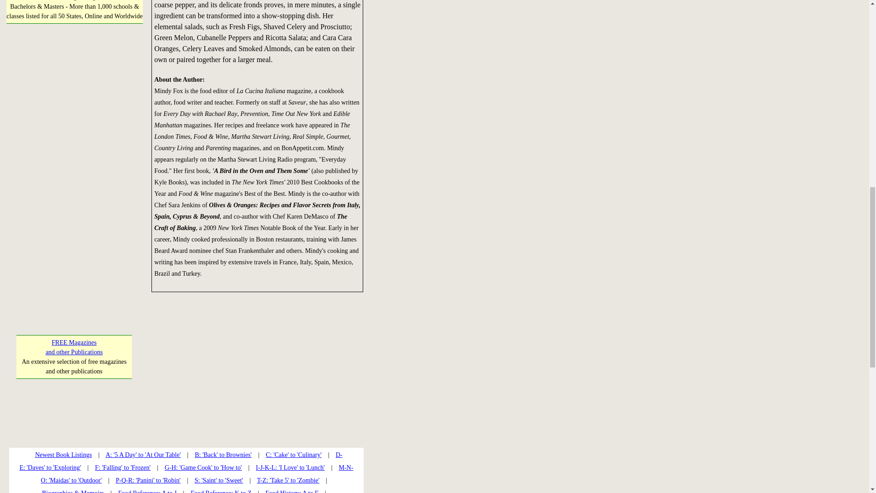  Describe the element at coordinates (181, 461) in the screenshot. I see `D-E: 'Daves' to 'Exploring'` at that location.